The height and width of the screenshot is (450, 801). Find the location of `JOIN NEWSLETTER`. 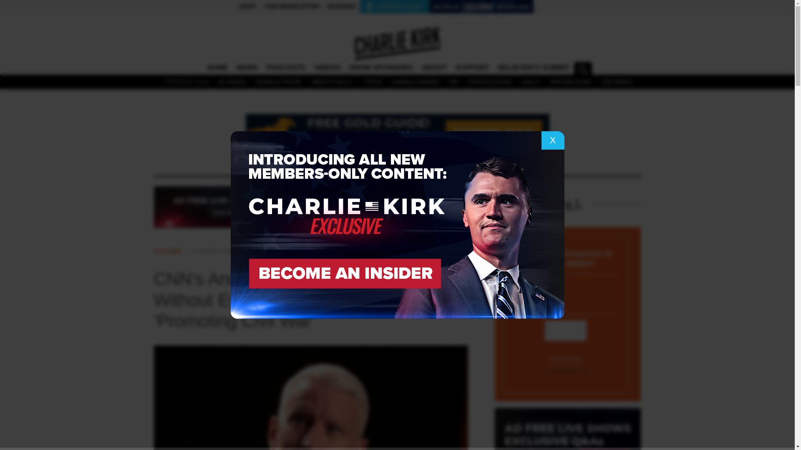

JOIN NEWSLETTER is located at coordinates (291, 7).